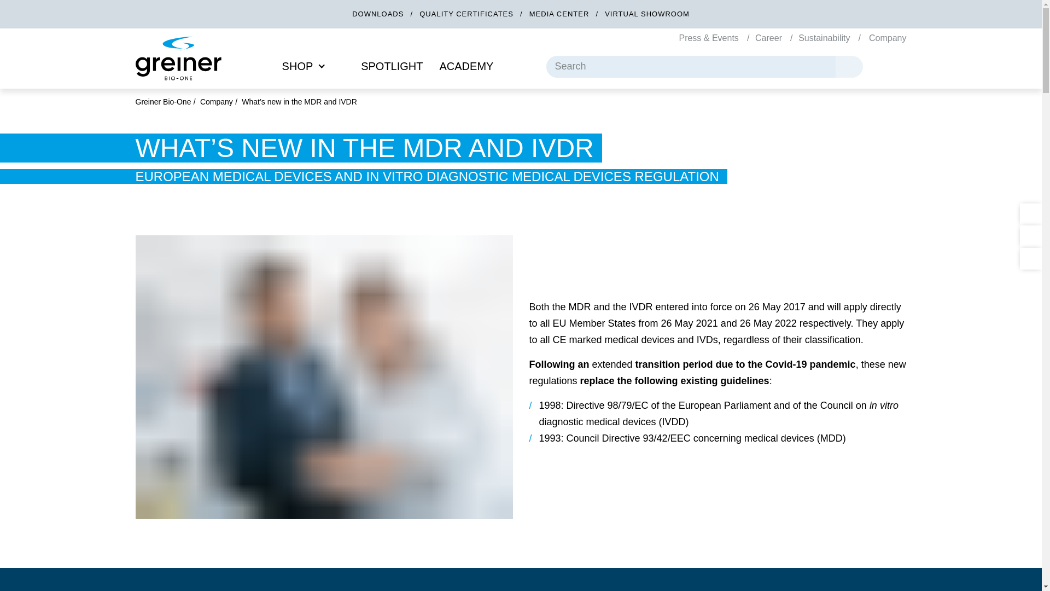 The width and height of the screenshot is (1050, 591). What do you see at coordinates (467, 14) in the screenshot?
I see `QUALITY CERTIFICATES` at bounding box center [467, 14].